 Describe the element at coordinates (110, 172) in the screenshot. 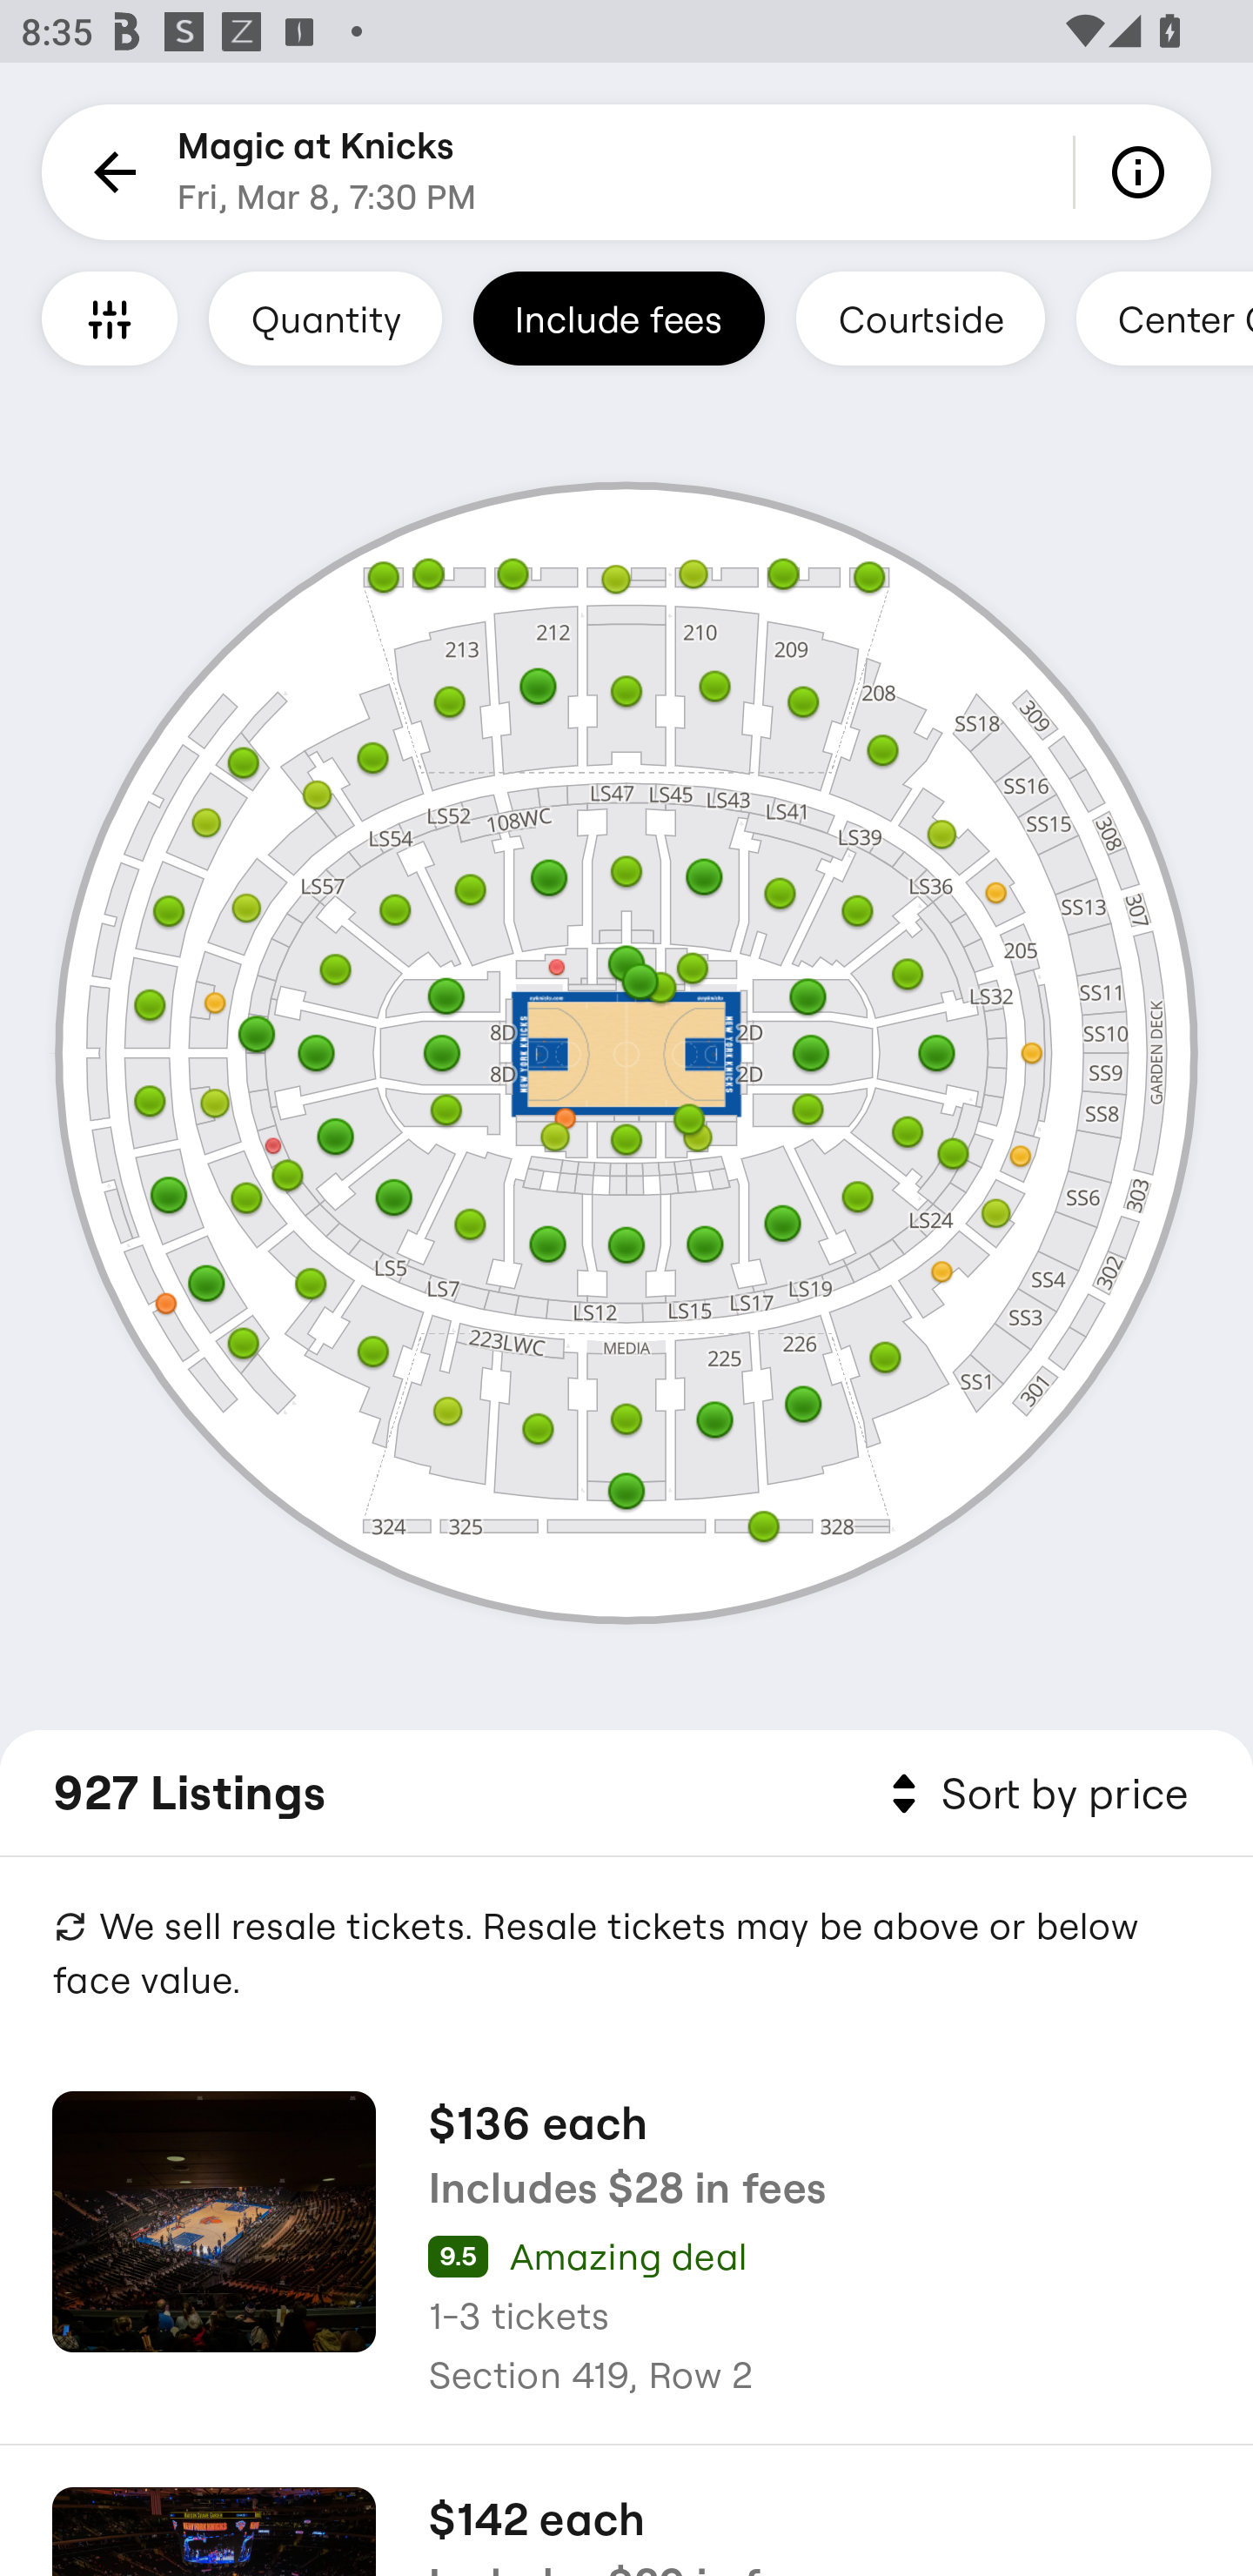

I see `Back` at that location.